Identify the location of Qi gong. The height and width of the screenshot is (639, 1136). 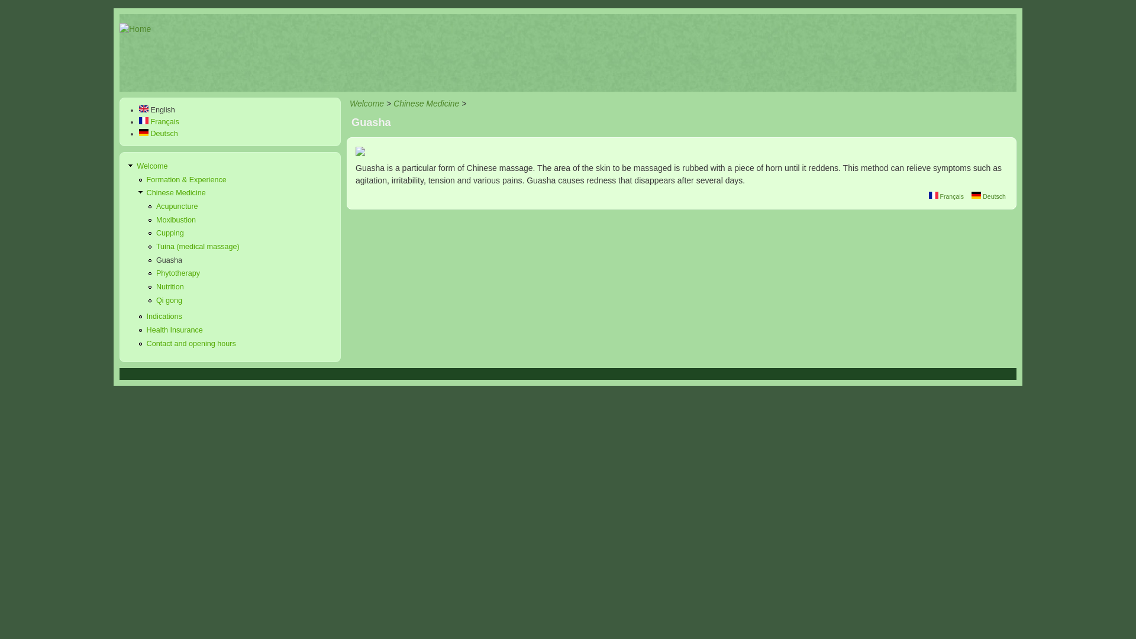
(169, 301).